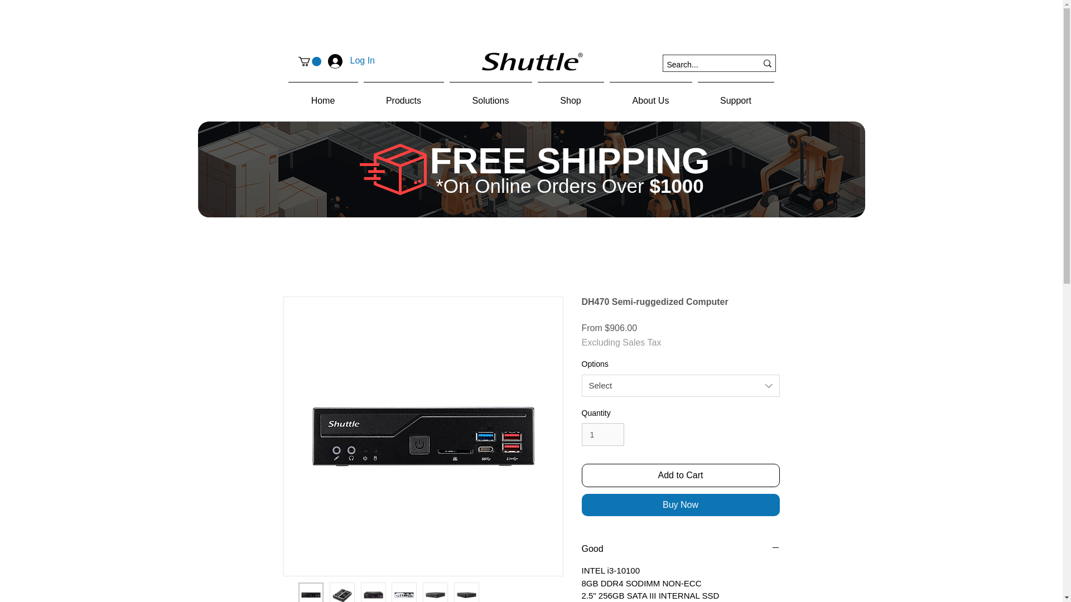 The image size is (1071, 602). I want to click on 1, so click(602, 435).